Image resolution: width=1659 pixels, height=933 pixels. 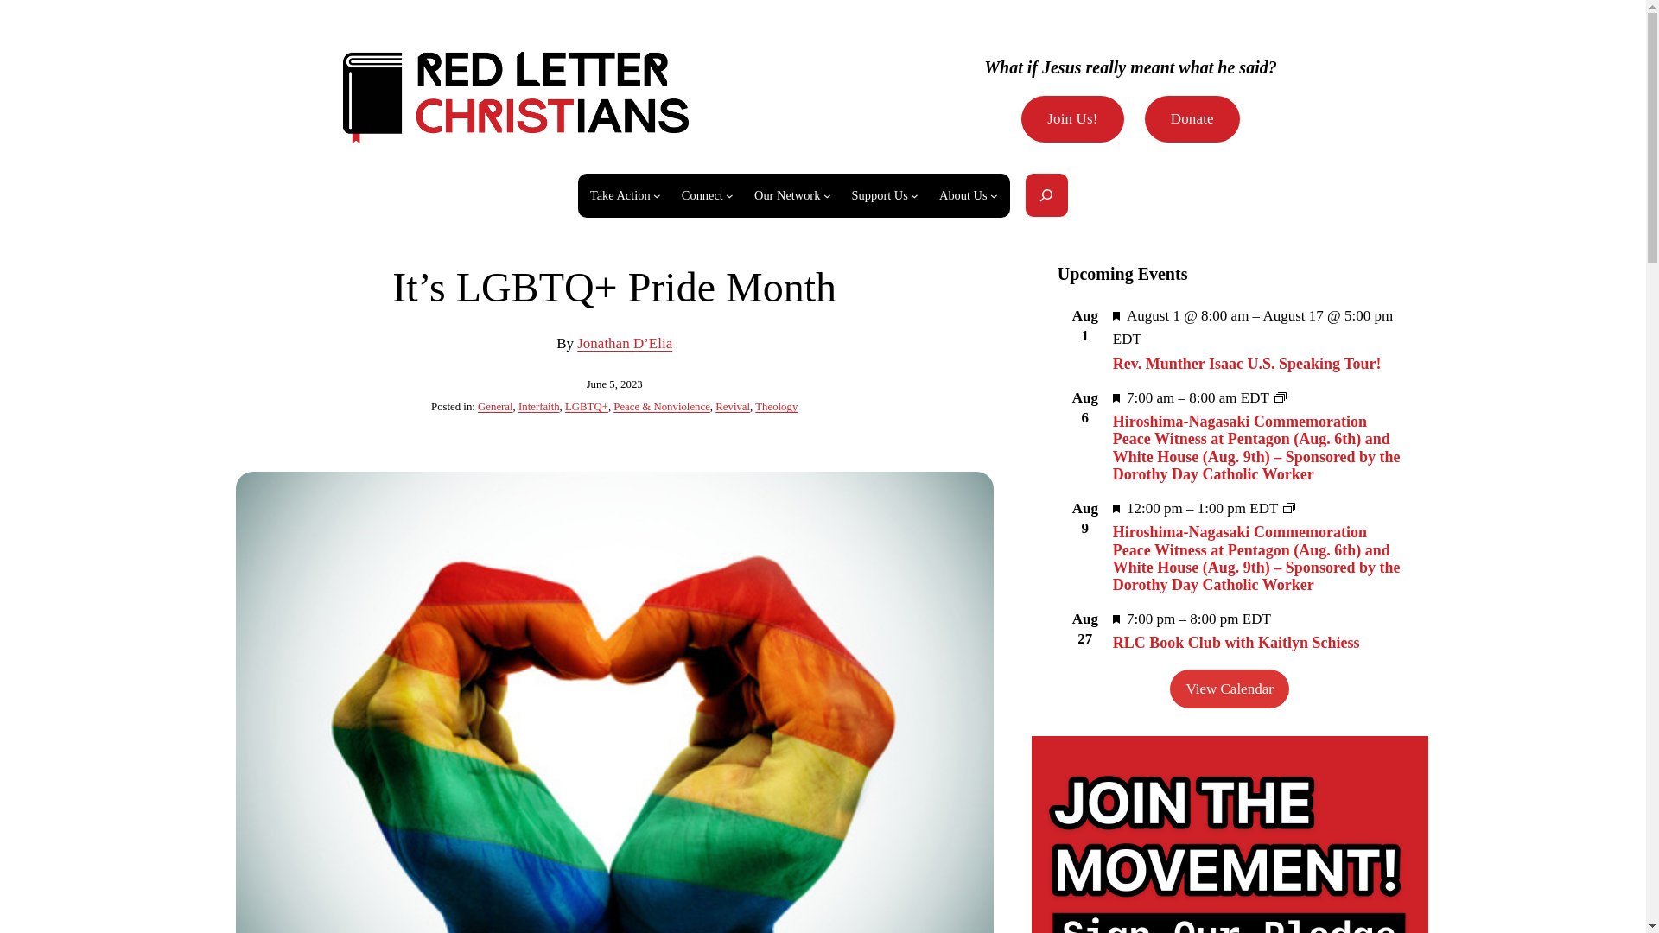 What do you see at coordinates (1116, 397) in the screenshot?
I see `Featured` at bounding box center [1116, 397].